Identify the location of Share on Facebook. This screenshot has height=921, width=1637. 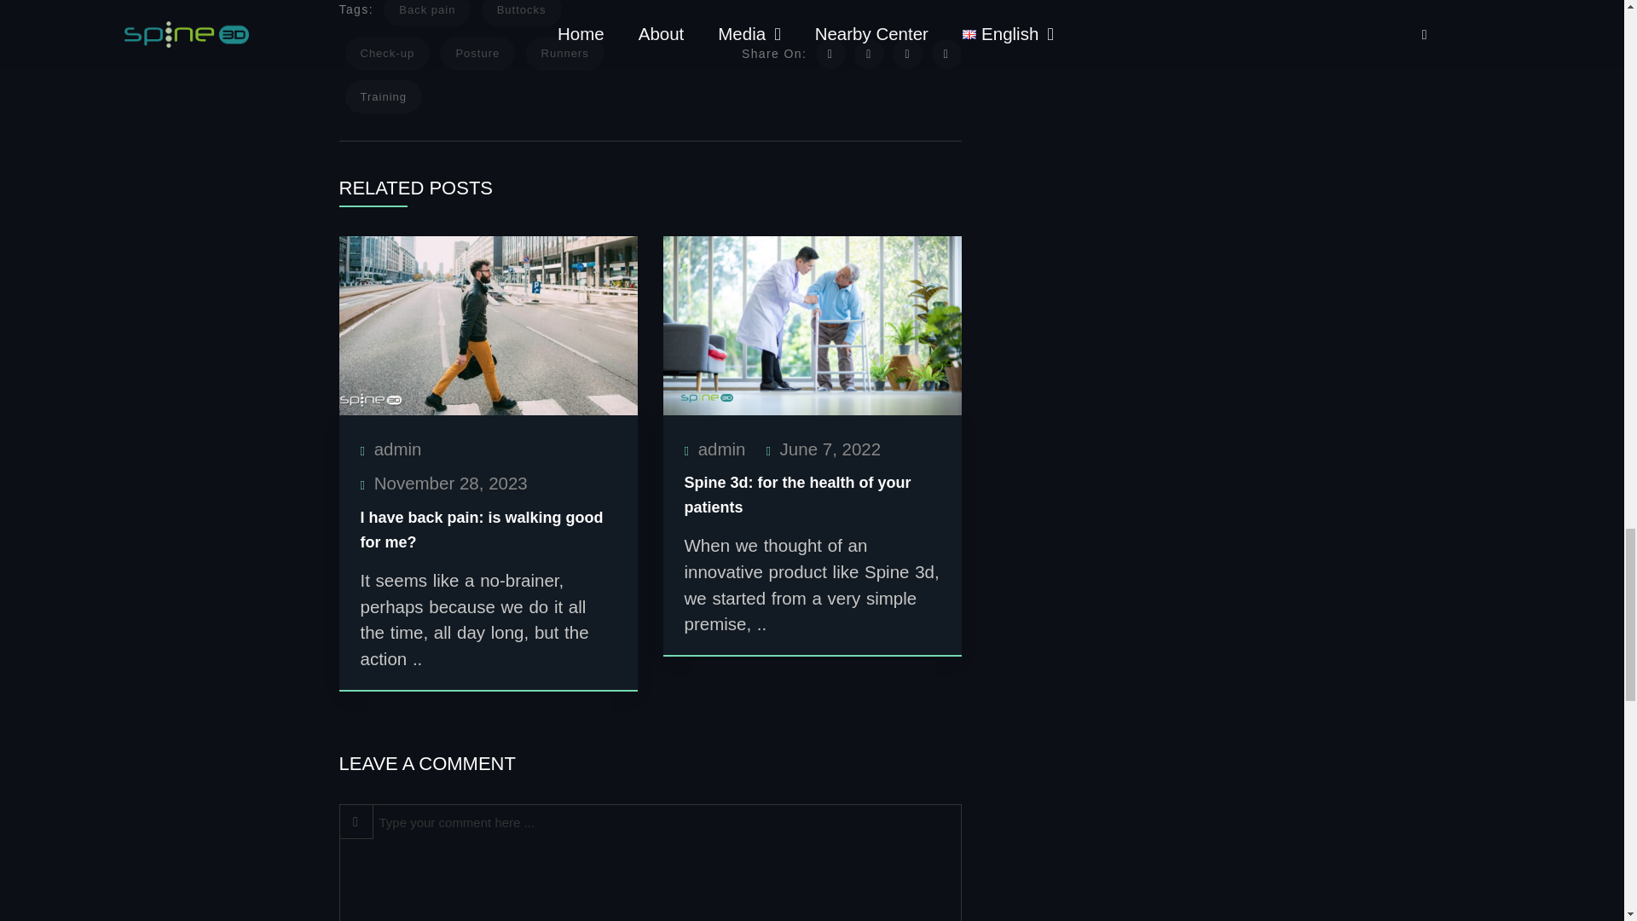
(869, 55).